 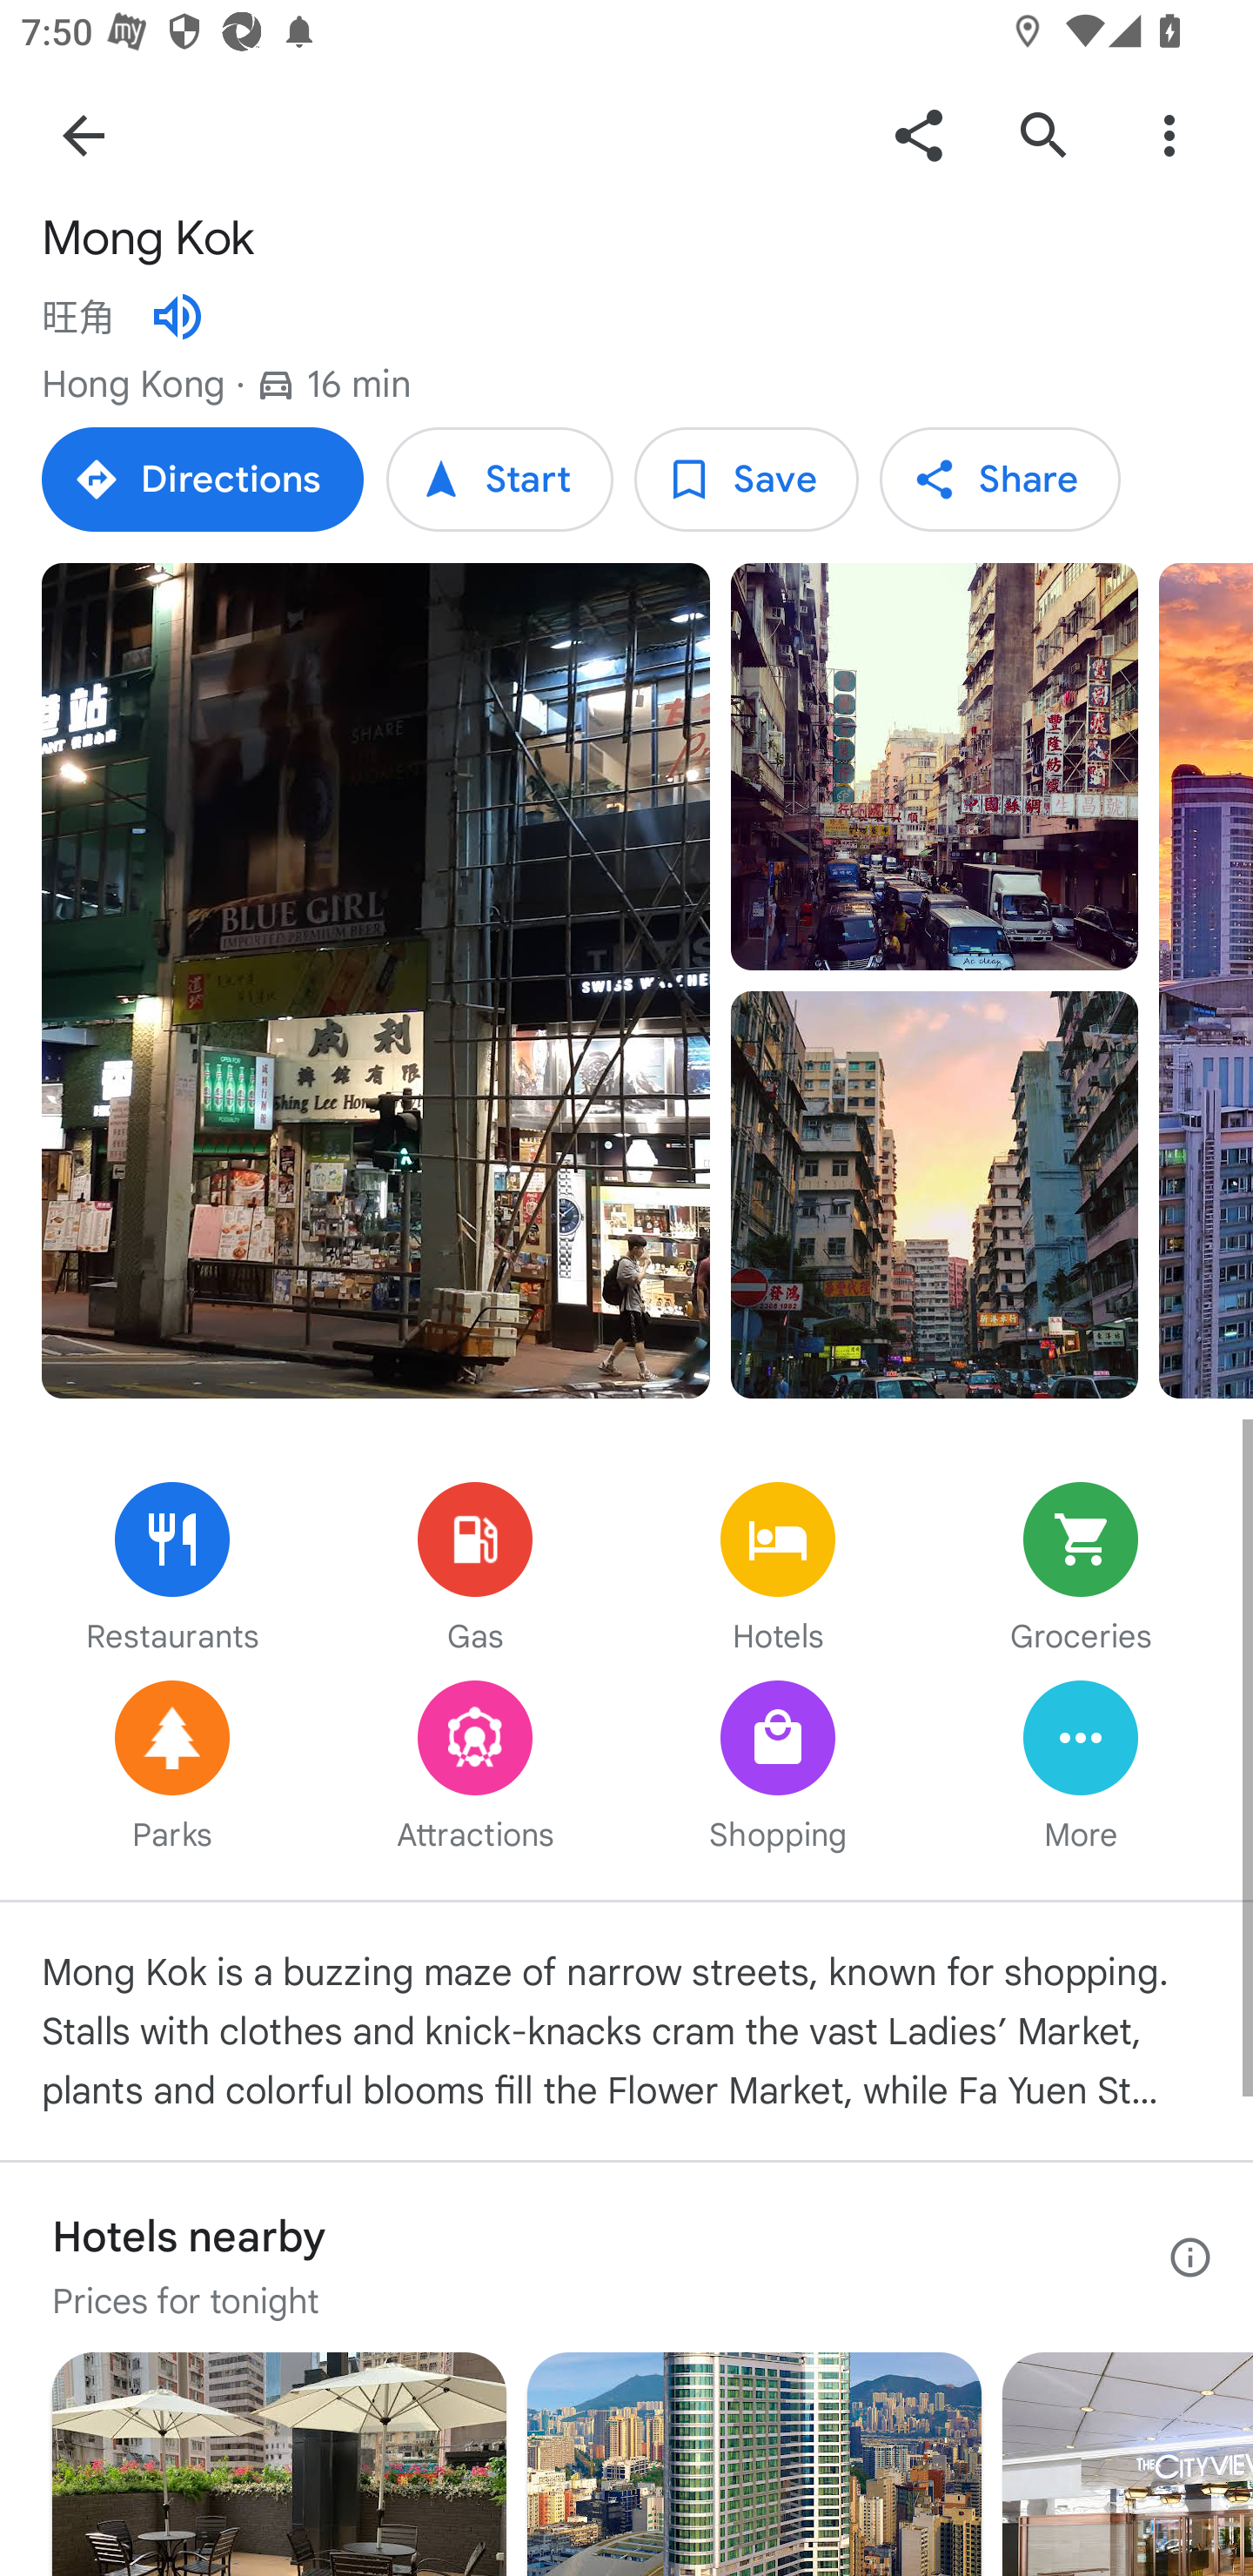 What do you see at coordinates (475, 1570) in the screenshot?
I see `Gas` at bounding box center [475, 1570].